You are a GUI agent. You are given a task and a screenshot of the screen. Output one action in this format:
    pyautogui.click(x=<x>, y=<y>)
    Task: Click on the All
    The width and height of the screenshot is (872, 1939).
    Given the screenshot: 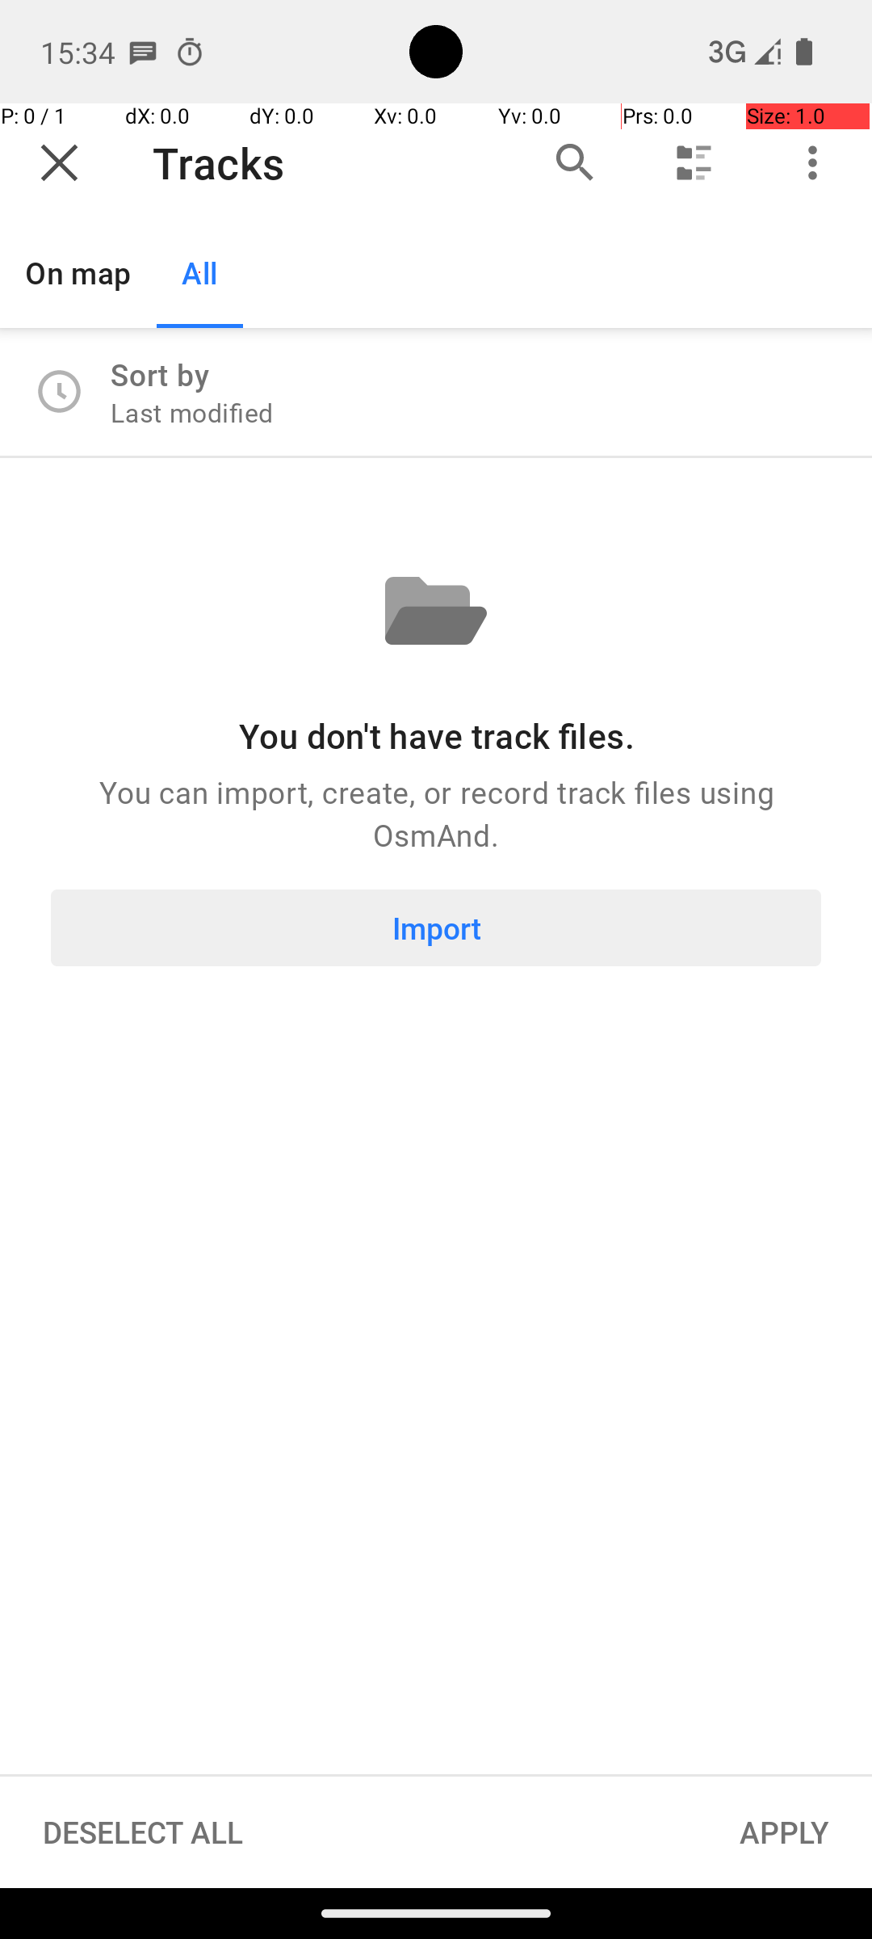 What is the action you would take?
    pyautogui.click(x=200, y=273)
    